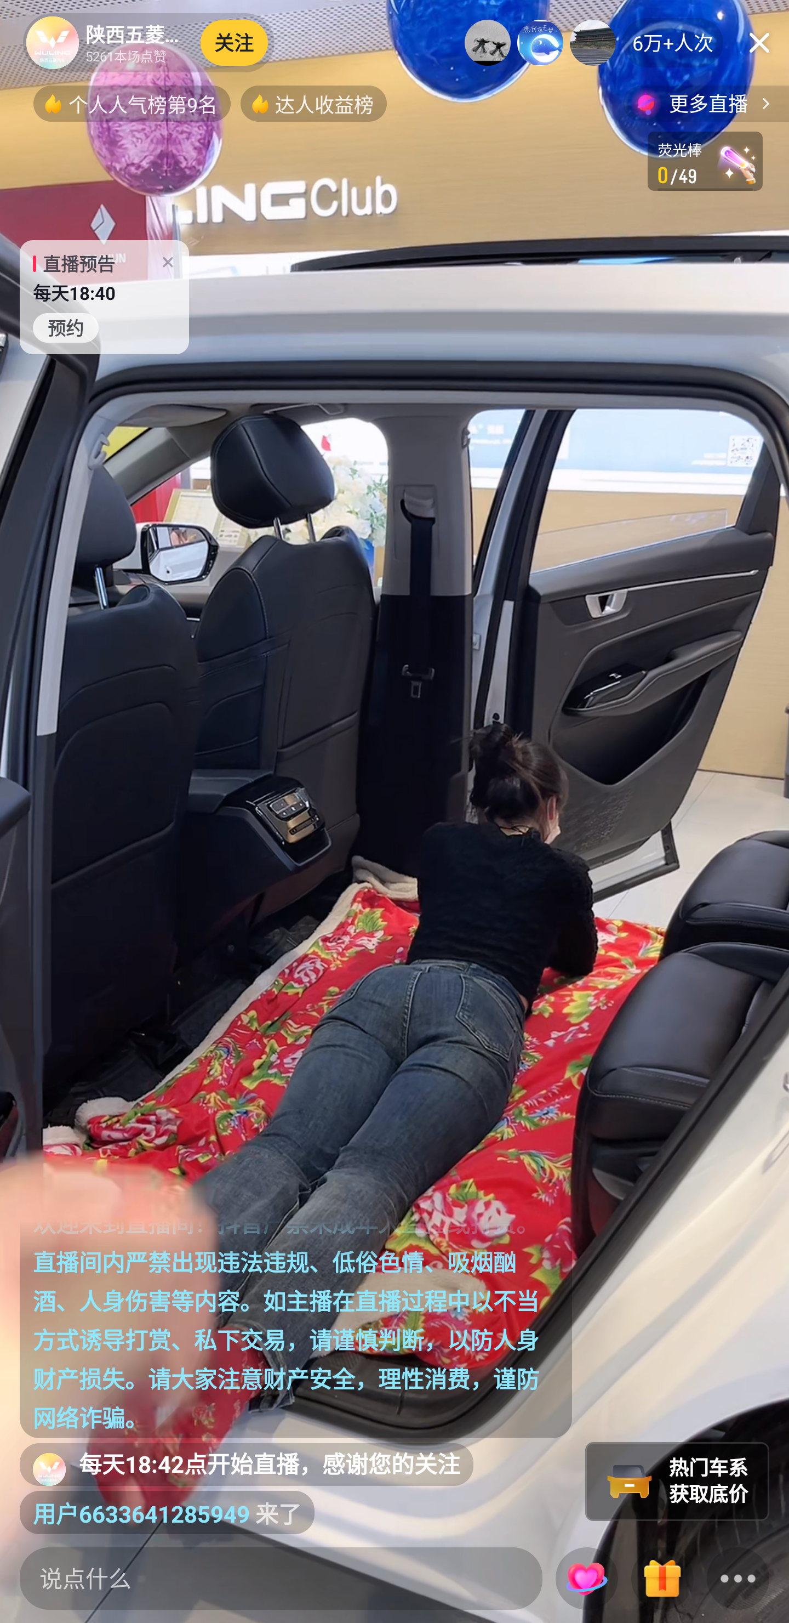 Image resolution: width=789 pixels, height=1623 pixels. I want to click on 个人人气榜第9名，按钮, so click(131, 104).